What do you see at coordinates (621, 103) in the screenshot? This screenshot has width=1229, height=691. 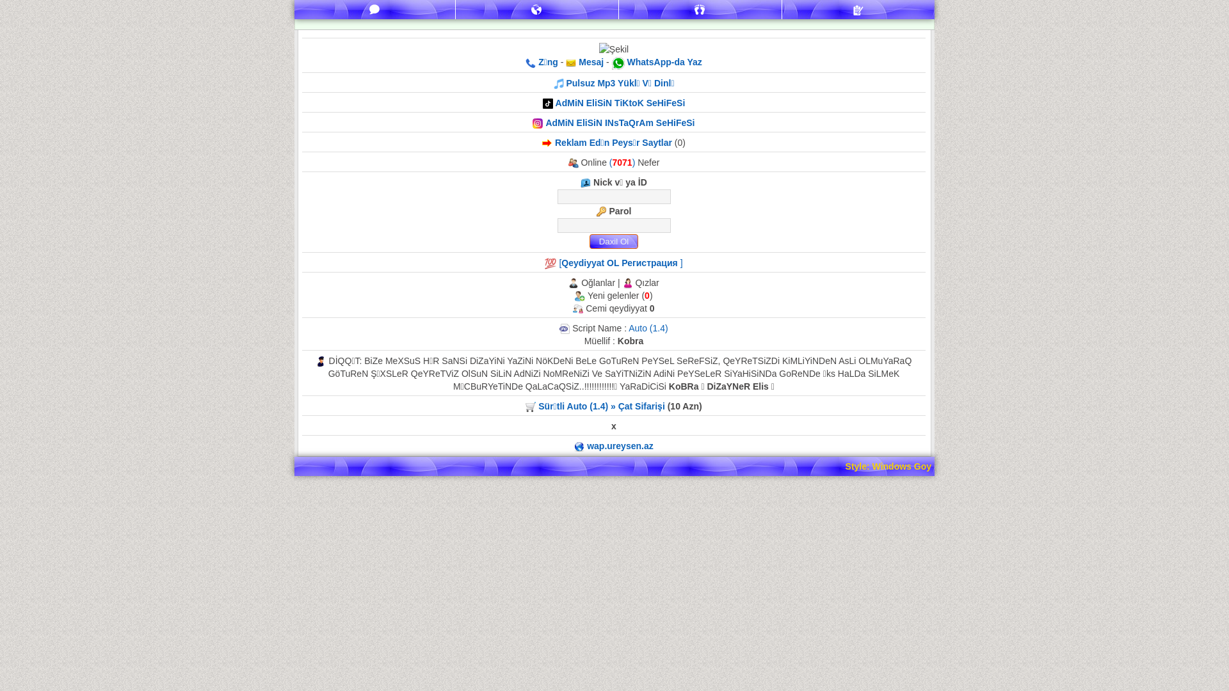 I see `AdMiN EliSiN TiKtoK SeHiFeSi` at bounding box center [621, 103].